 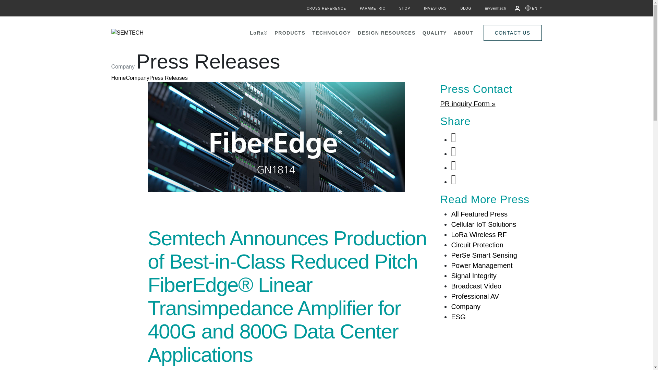 I want to click on INVESTORS, so click(x=435, y=8).